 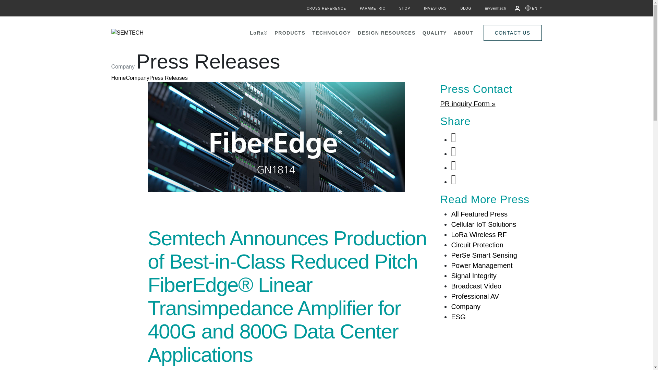 I want to click on INVESTORS, so click(x=435, y=8).